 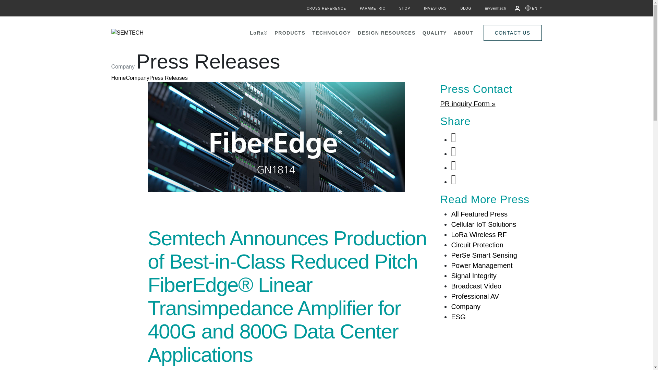 I want to click on INVESTORS, so click(x=435, y=8).